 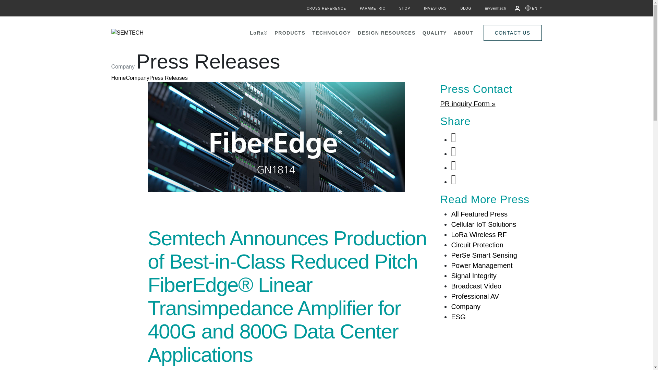 I want to click on INVESTORS, so click(x=435, y=8).